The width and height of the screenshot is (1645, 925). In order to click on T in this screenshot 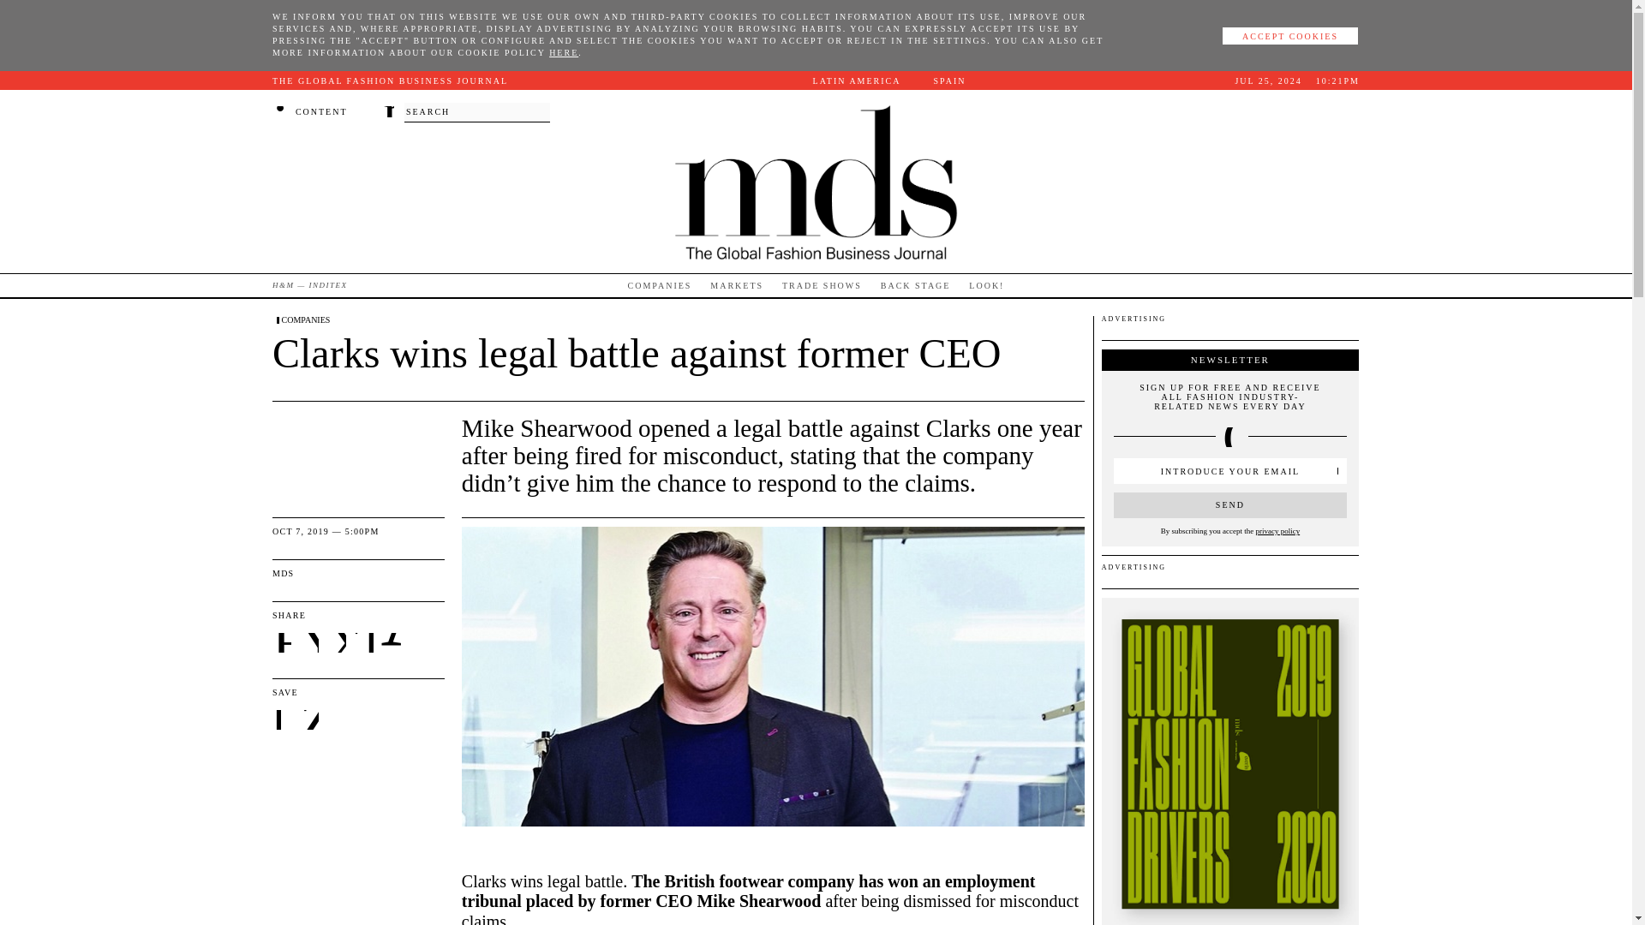, I will do `click(365, 642)`.